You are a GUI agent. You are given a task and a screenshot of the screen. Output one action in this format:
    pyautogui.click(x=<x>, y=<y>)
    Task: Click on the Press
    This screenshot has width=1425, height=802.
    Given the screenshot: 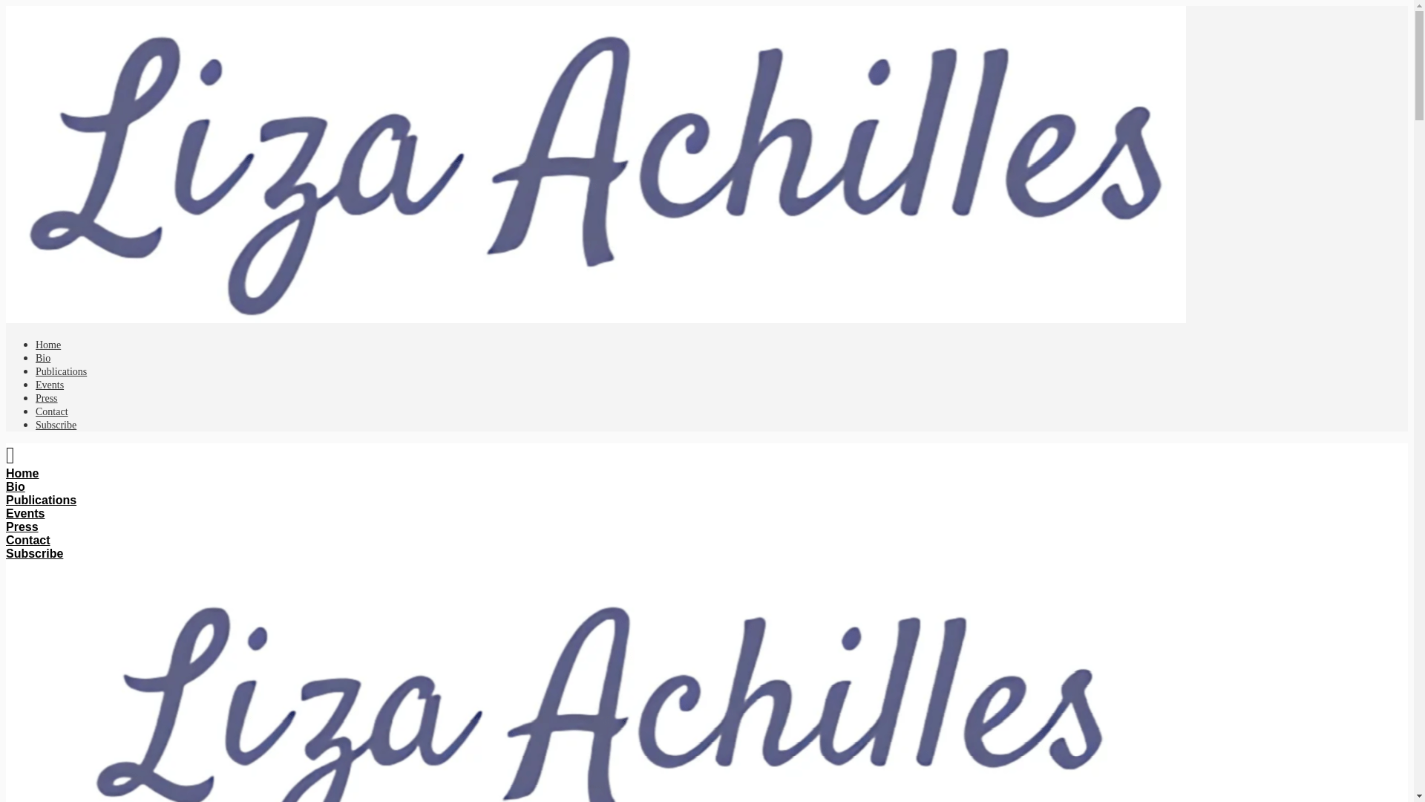 What is the action you would take?
    pyautogui.click(x=22, y=526)
    